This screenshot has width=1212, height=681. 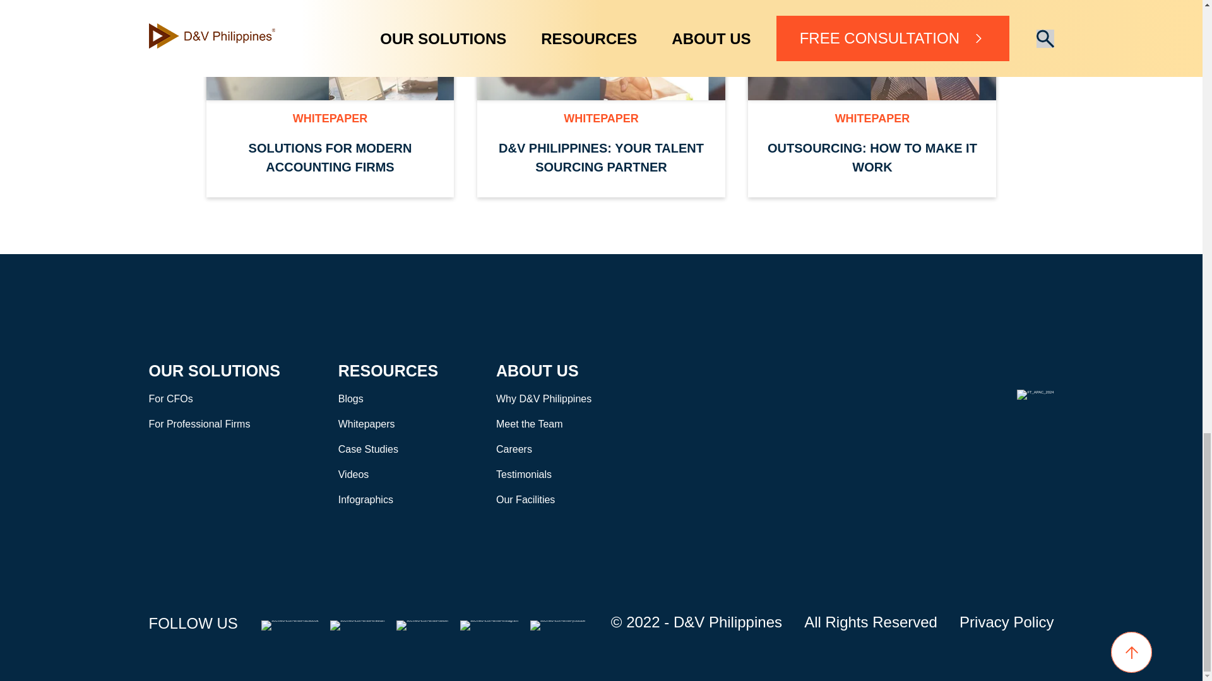 What do you see at coordinates (330, 158) in the screenshot?
I see `SOLUTIONS FOR MODERN ACCOUNTING FIRMS` at bounding box center [330, 158].